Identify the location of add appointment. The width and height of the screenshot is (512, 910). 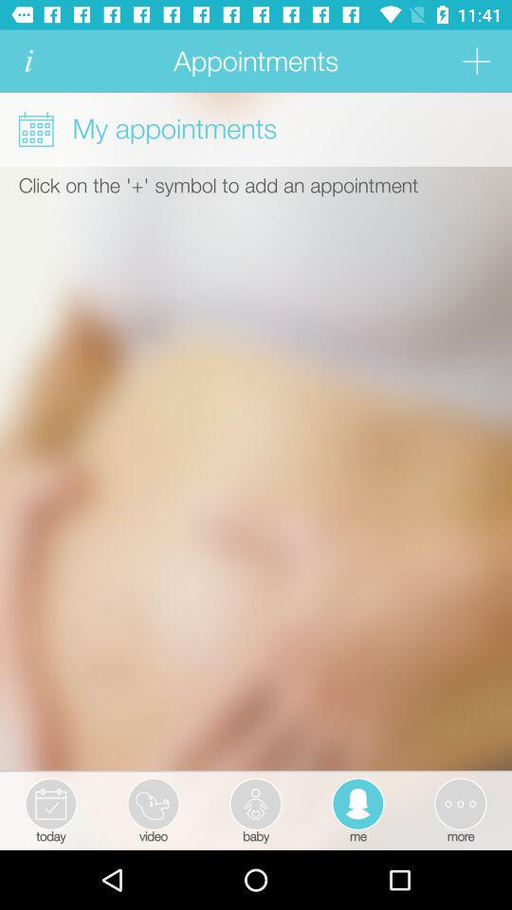
(476, 61).